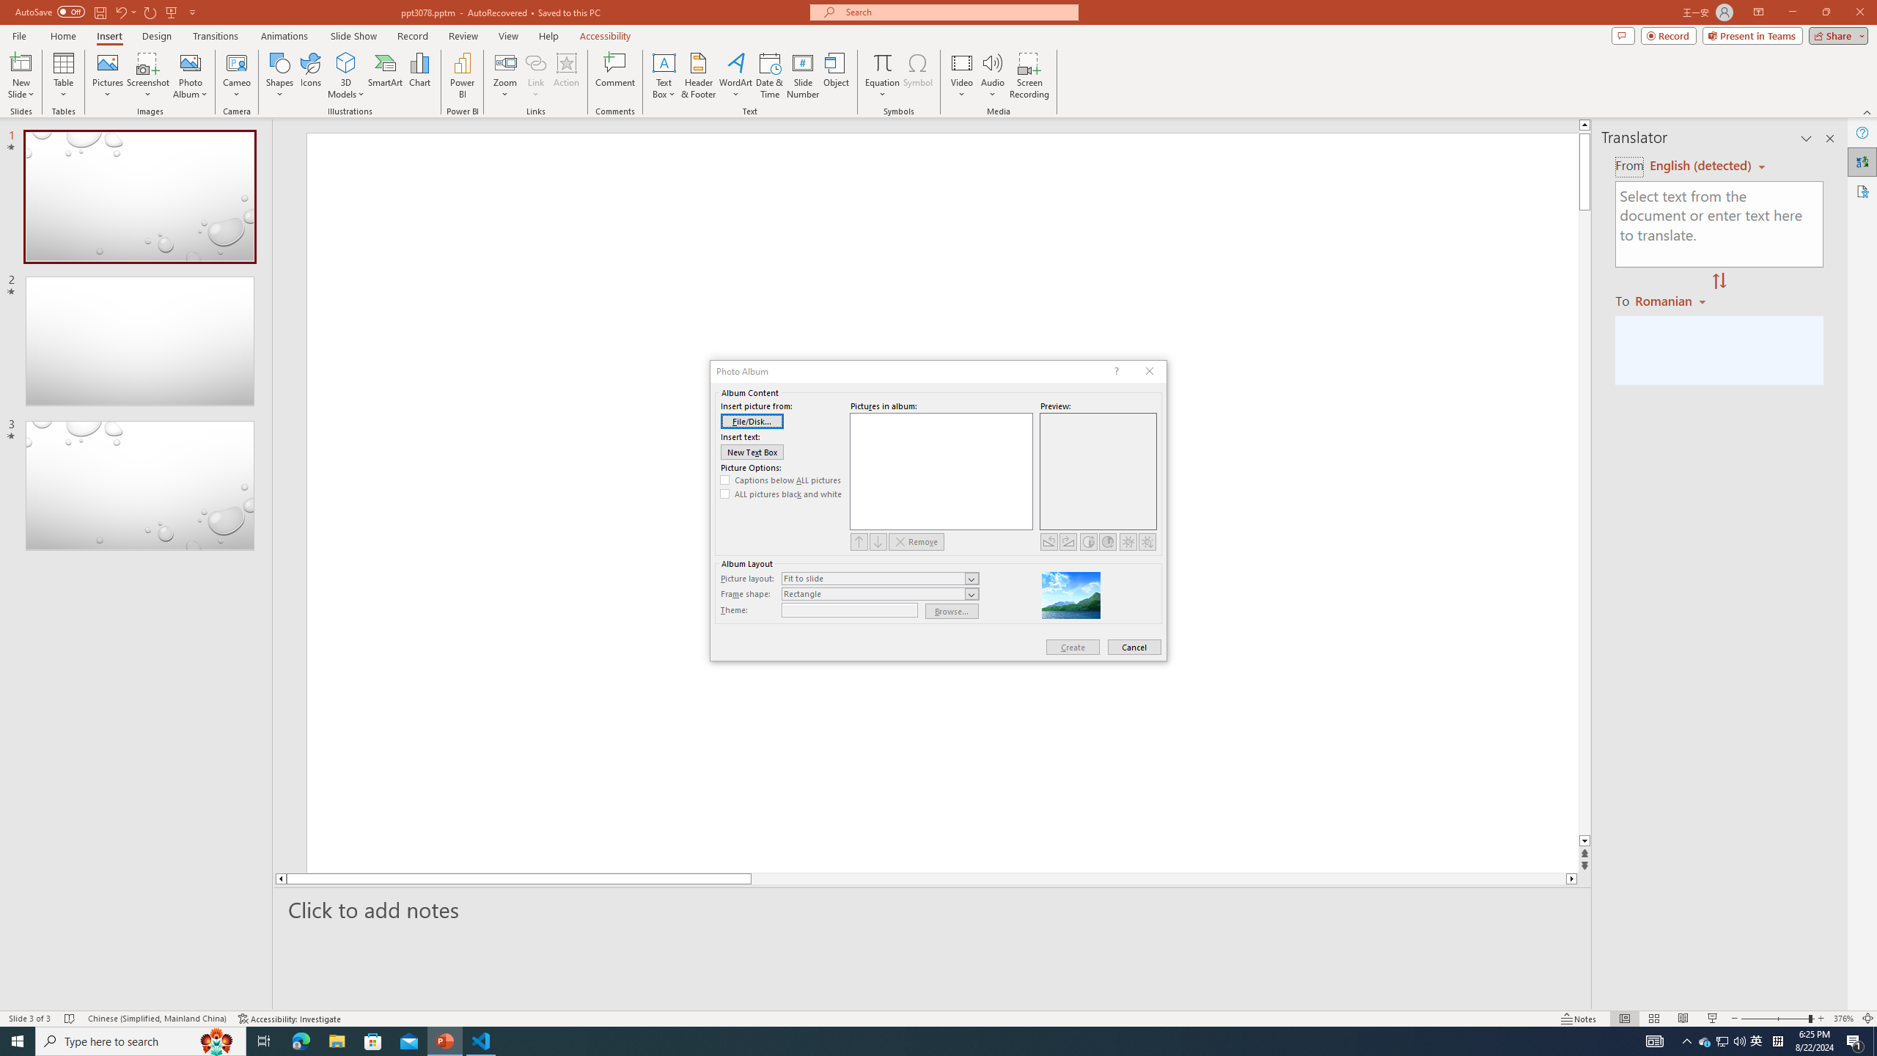 Image resolution: width=1877 pixels, height=1056 pixels. What do you see at coordinates (63, 76) in the screenshot?
I see `Table` at bounding box center [63, 76].